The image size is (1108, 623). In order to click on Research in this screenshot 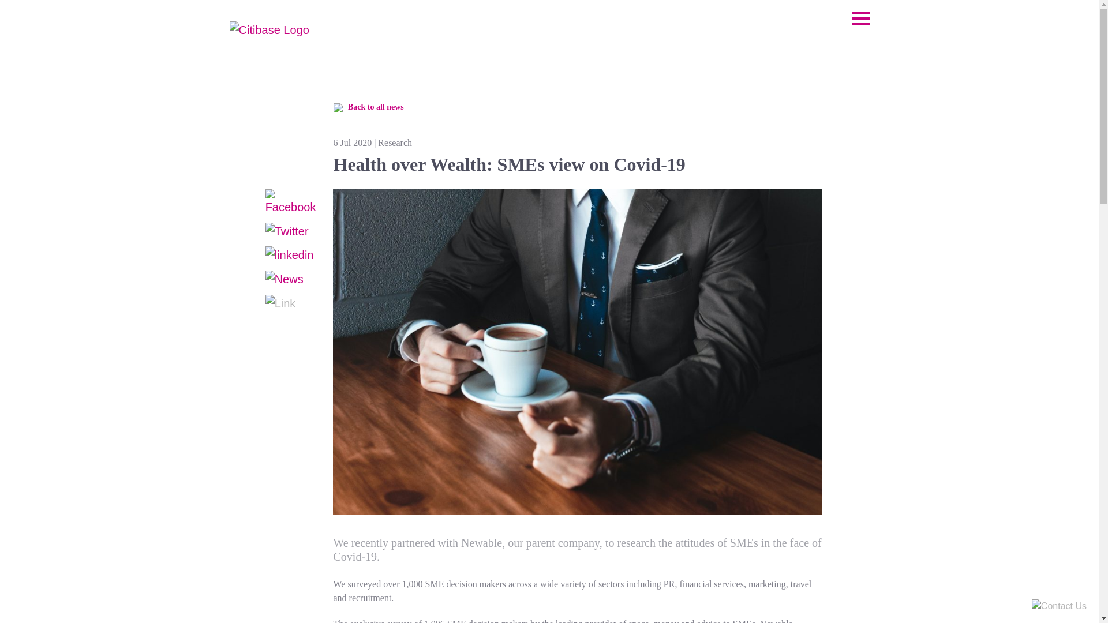, I will do `click(395, 142)`.